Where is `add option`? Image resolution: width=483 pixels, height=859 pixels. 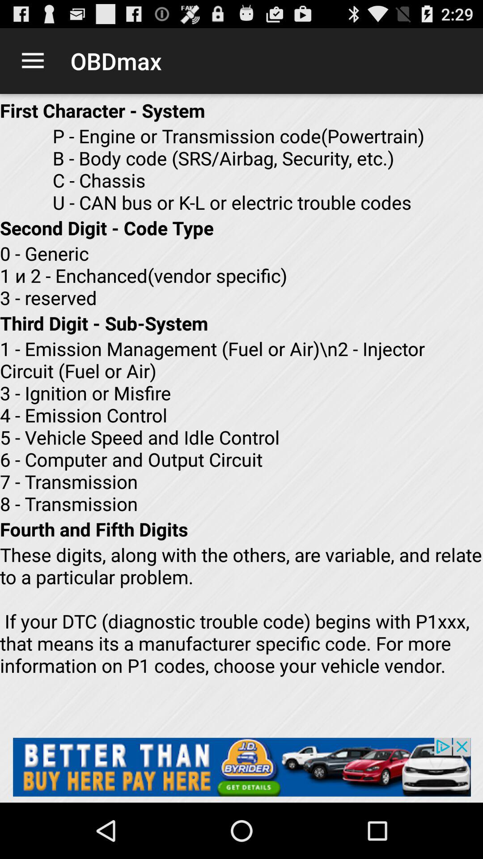 add option is located at coordinates (241, 767).